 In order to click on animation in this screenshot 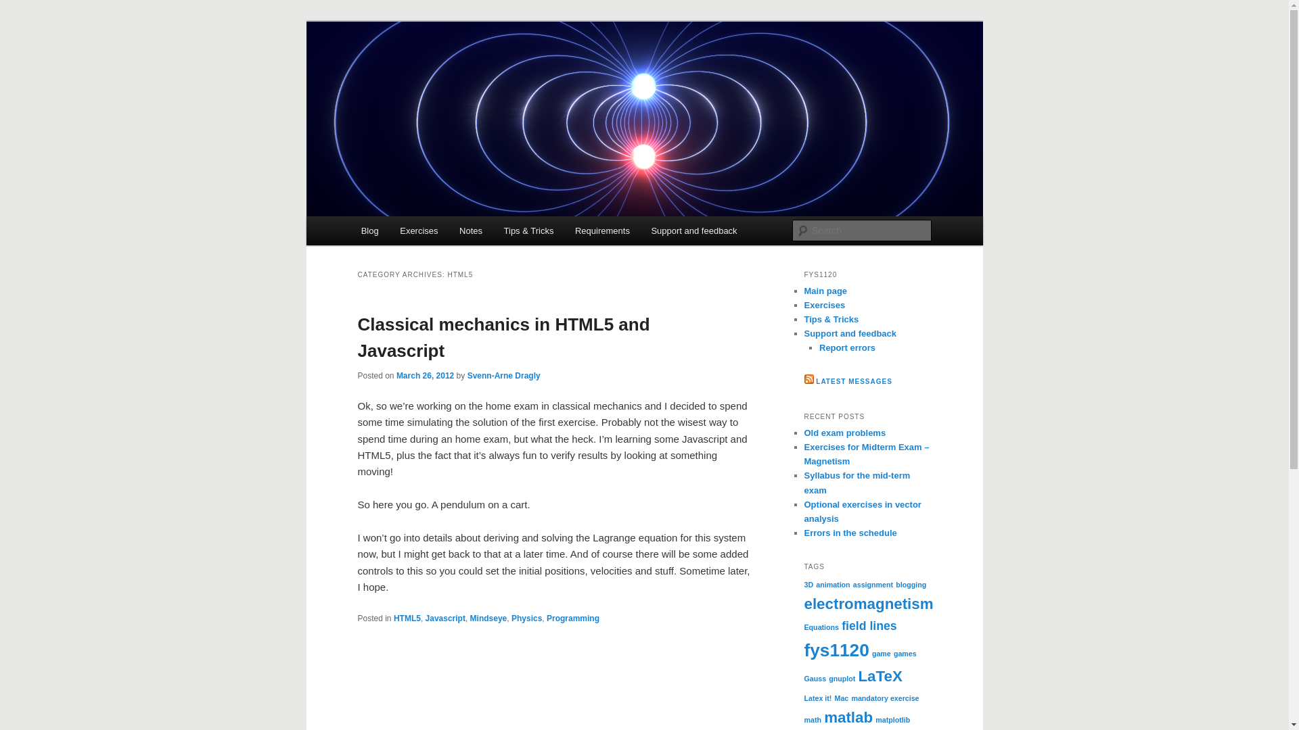, I will do `click(832, 584)`.